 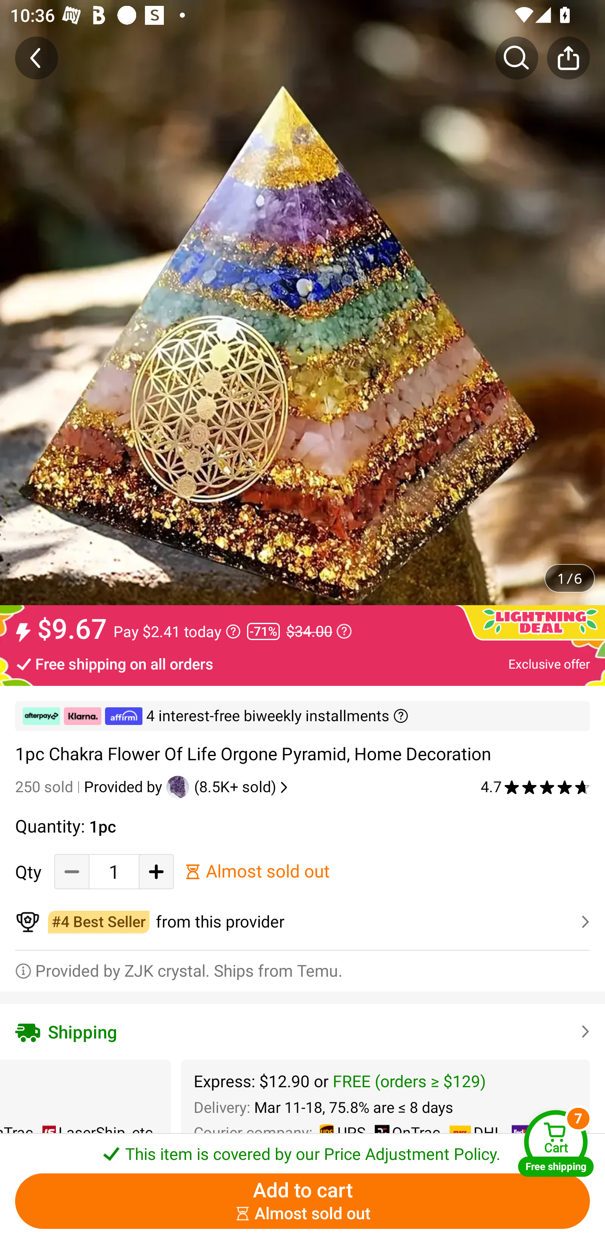 I want to click on 1, so click(x=114, y=871).